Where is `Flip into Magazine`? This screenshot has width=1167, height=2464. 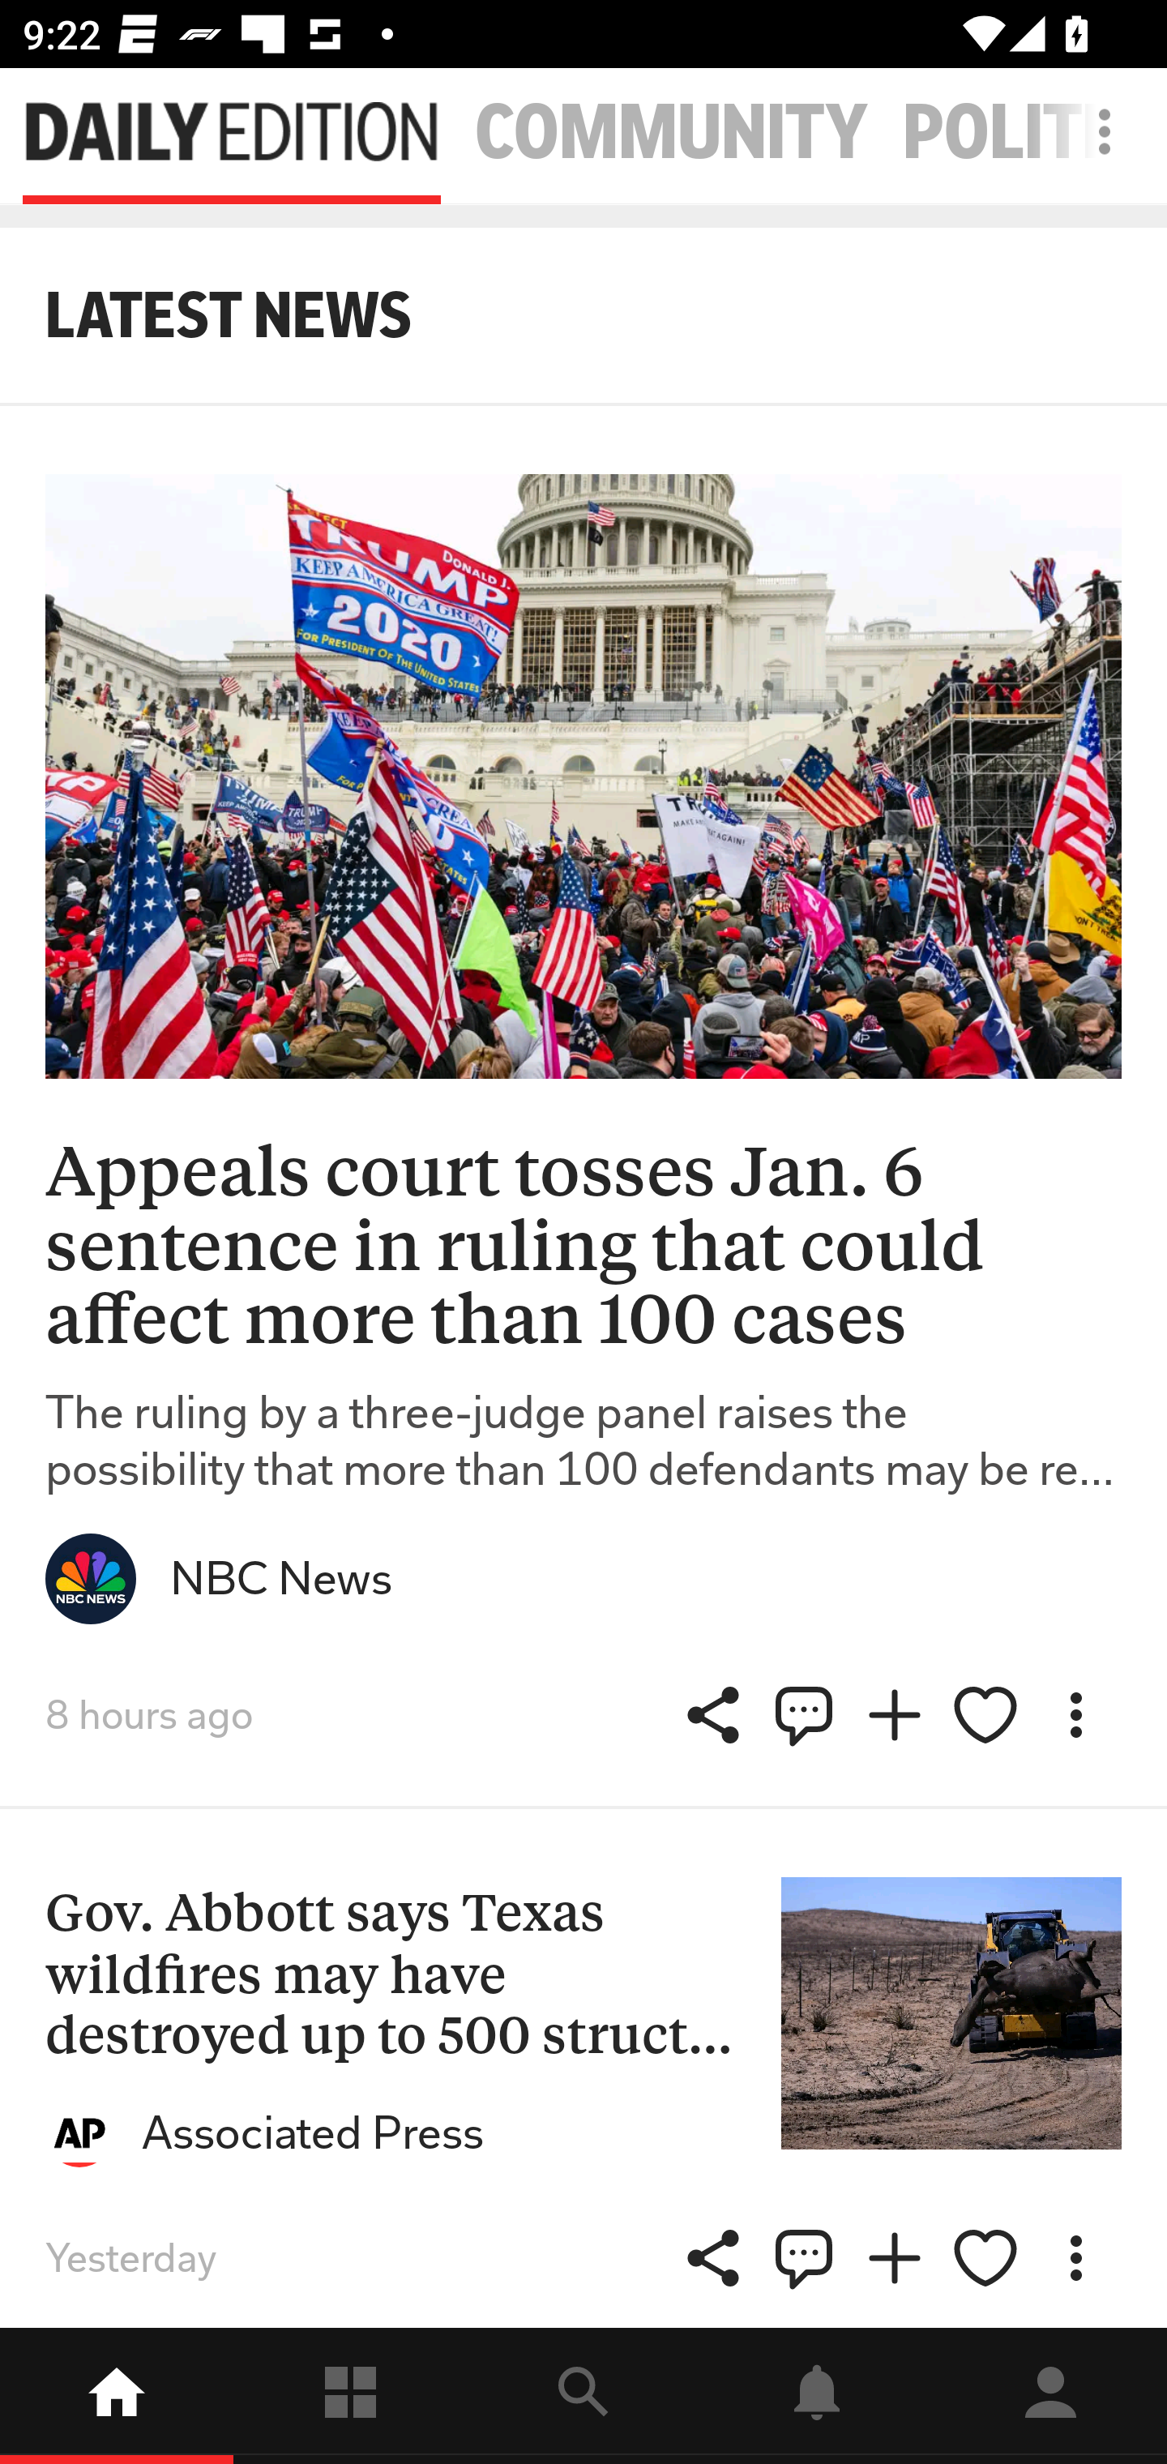 Flip into Magazine is located at coordinates (895, 2258).